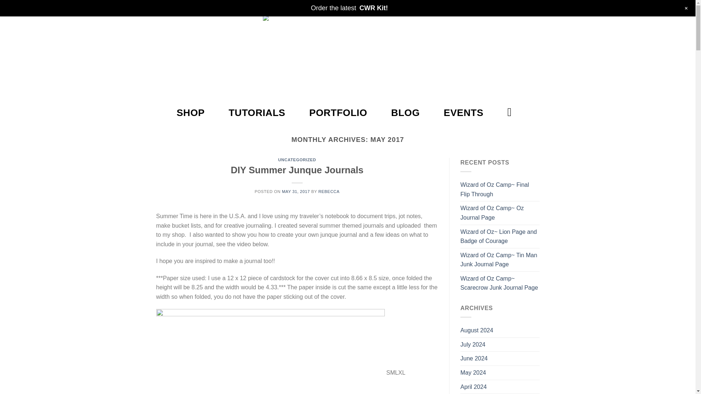 This screenshot has height=394, width=701. What do you see at coordinates (296, 192) in the screenshot?
I see `MAY 31, 2017` at bounding box center [296, 192].